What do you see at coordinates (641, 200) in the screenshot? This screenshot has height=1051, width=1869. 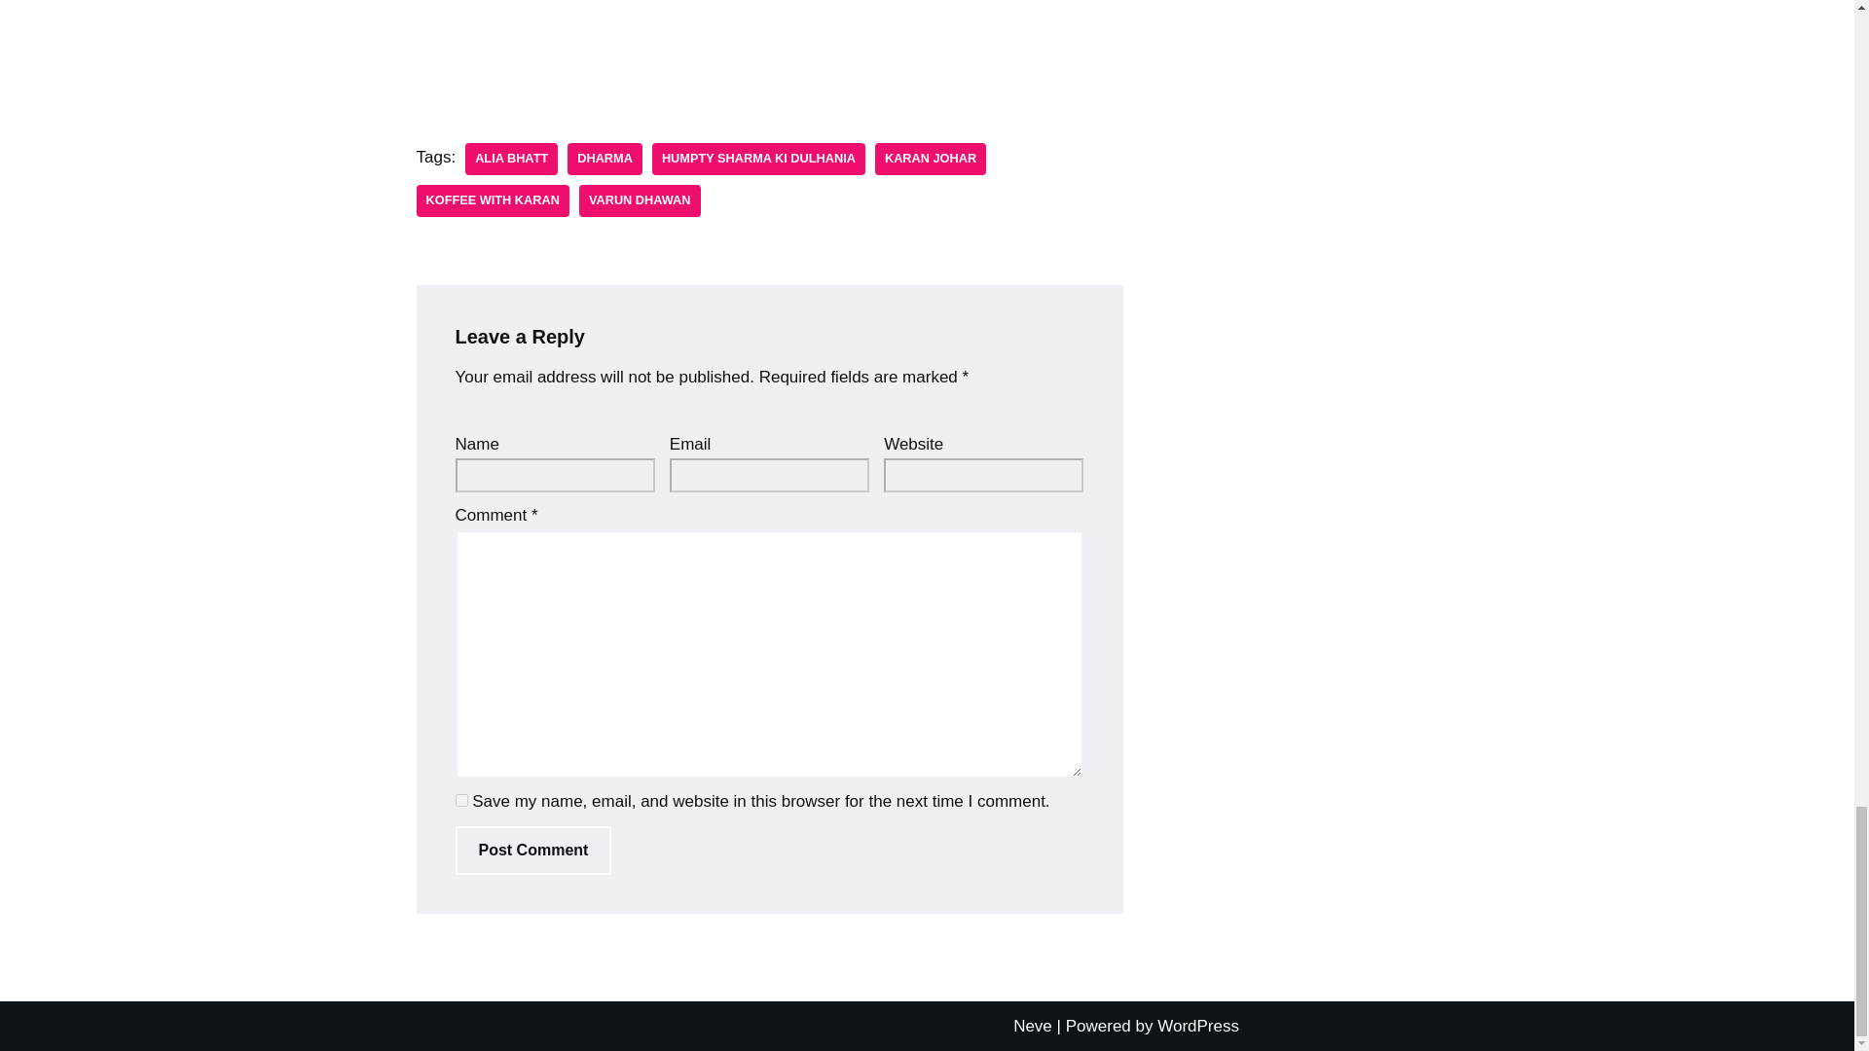 I see `Varun Dhawan` at bounding box center [641, 200].